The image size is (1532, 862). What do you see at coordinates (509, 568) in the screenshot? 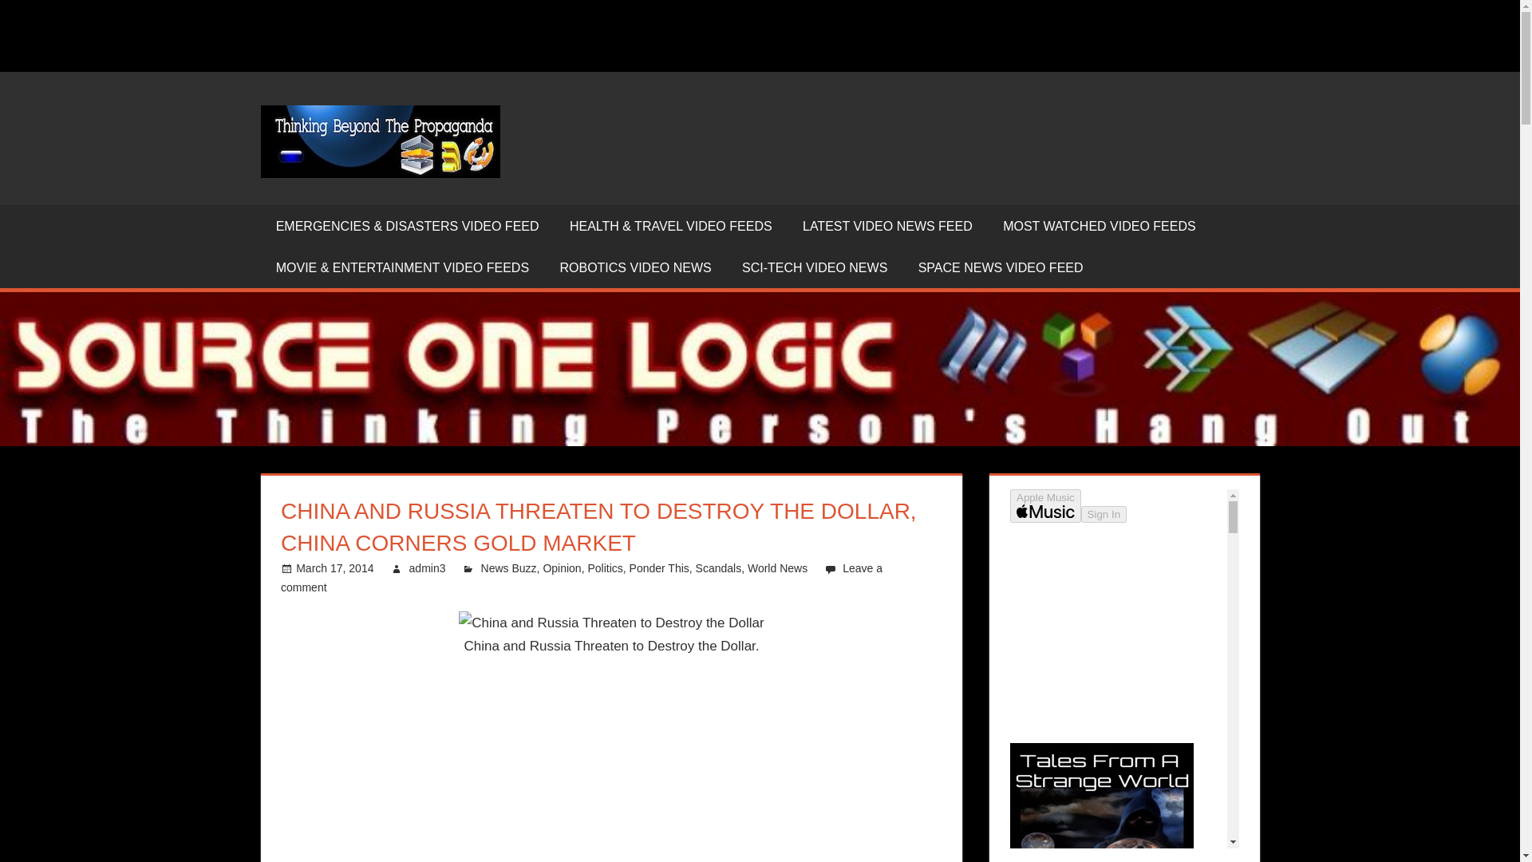
I see `News Buzz` at bounding box center [509, 568].